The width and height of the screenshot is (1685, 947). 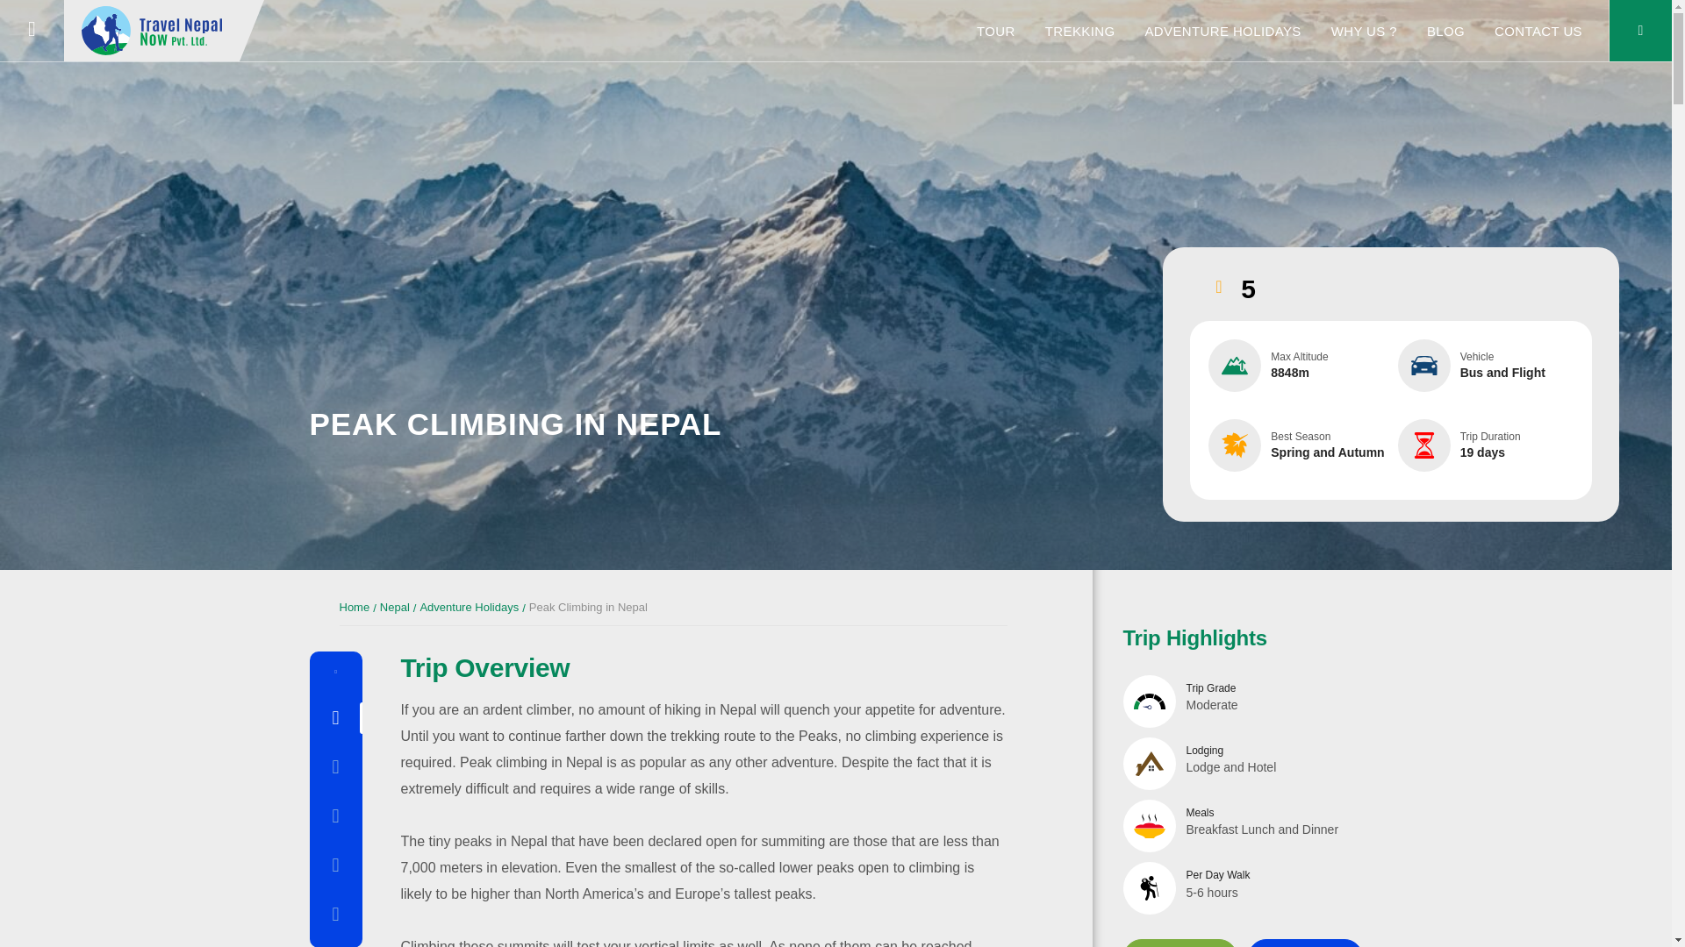 What do you see at coordinates (335, 865) in the screenshot?
I see `Useful Info` at bounding box center [335, 865].